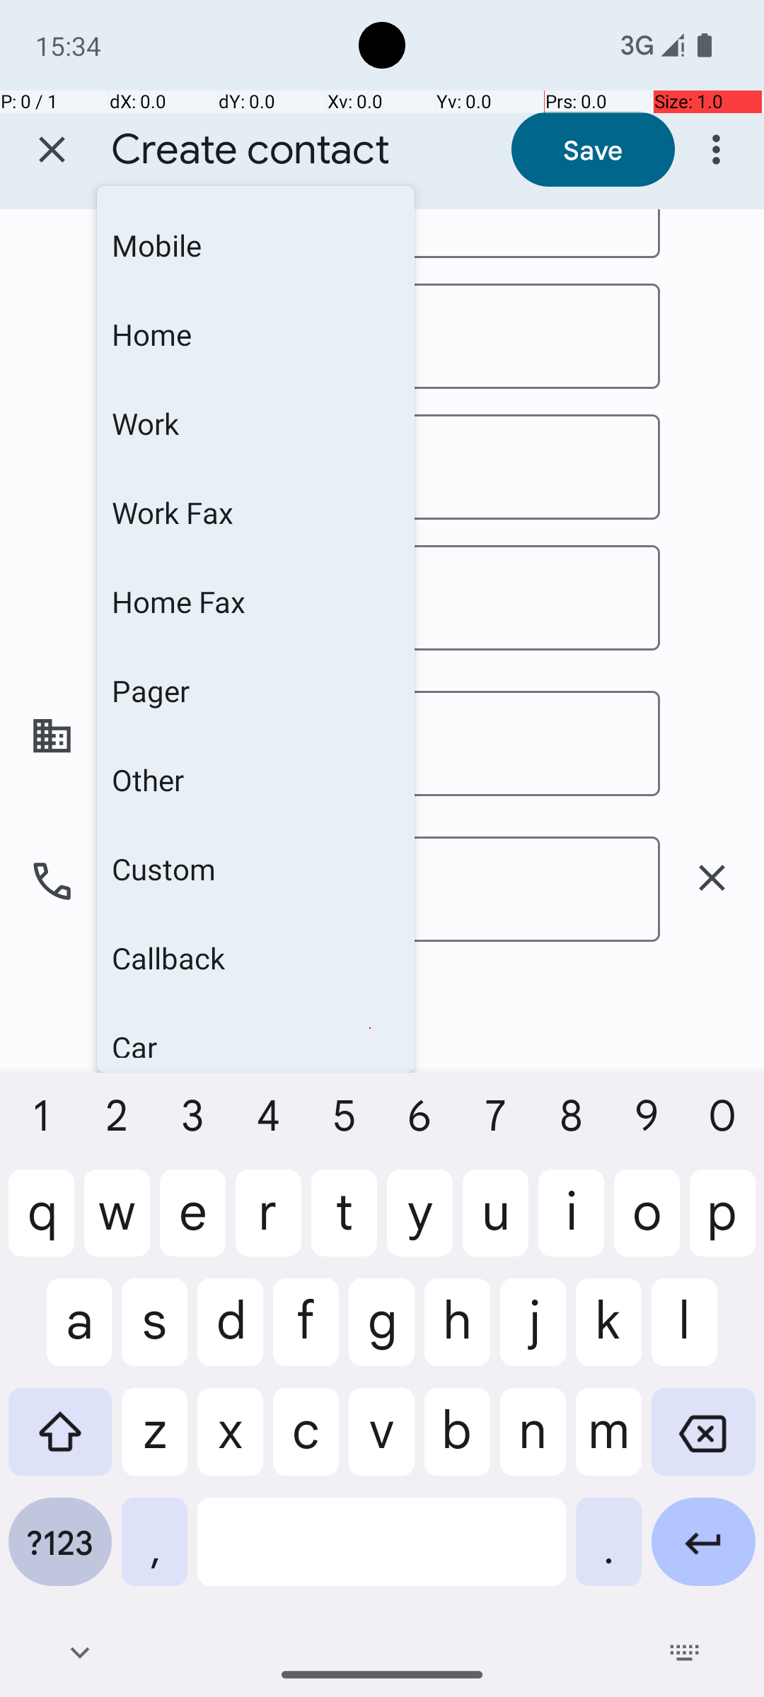 The width and height of the screenshot is (764, 1697). I want to click on t, so click(344, 1224).